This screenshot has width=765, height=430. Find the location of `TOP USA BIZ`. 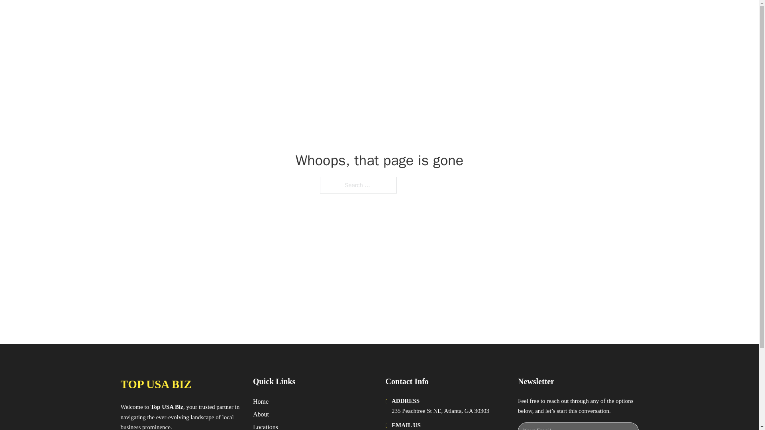

TOP USA BIZ is located at coordinates (198, 15).